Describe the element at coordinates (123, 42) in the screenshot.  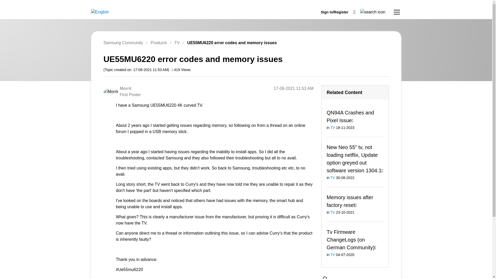
I see `Samsung Community` at that location.